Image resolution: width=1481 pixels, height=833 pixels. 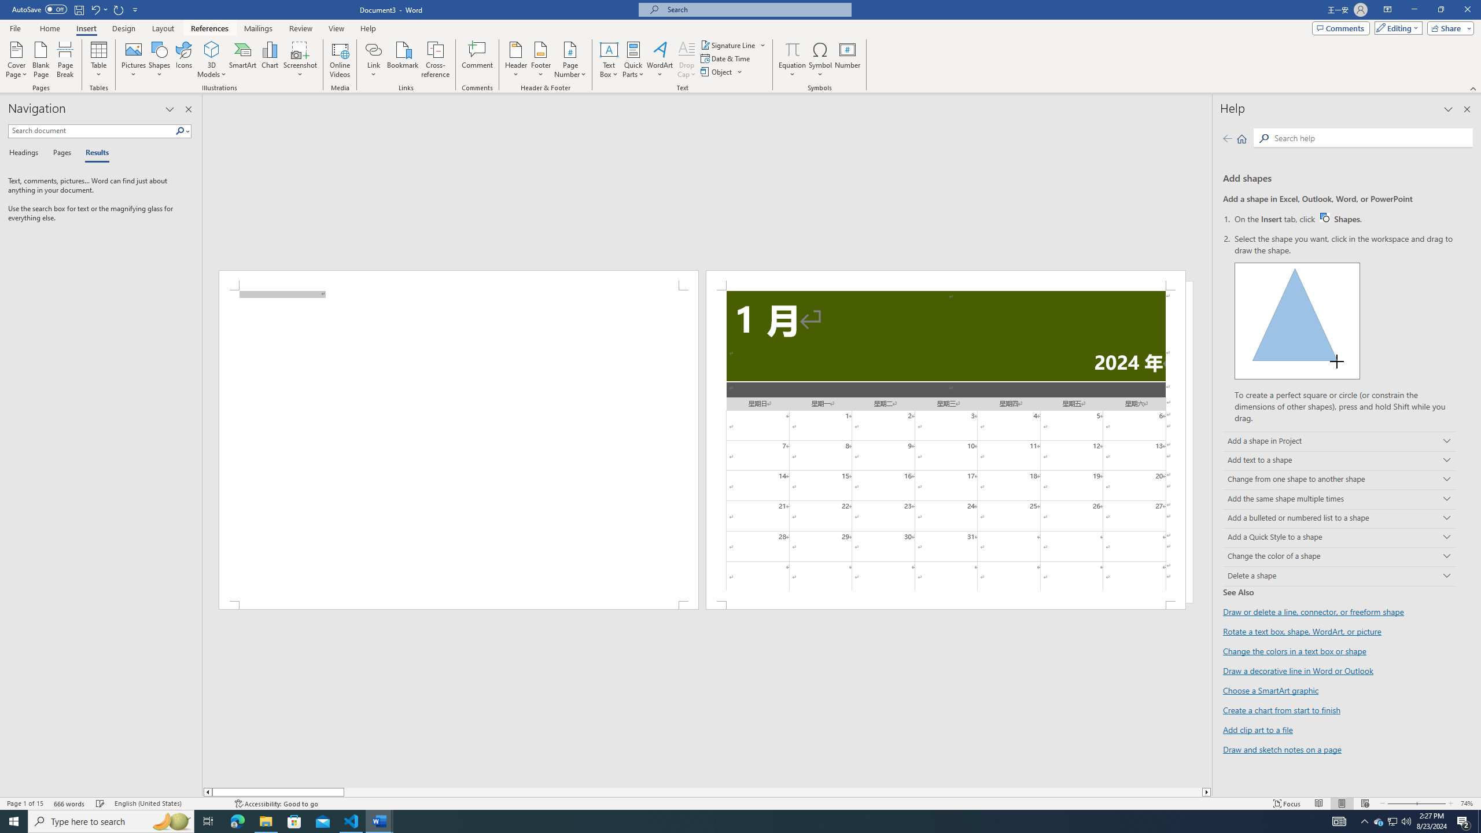 I want to click on Page Number, so click(x=570, y=60).